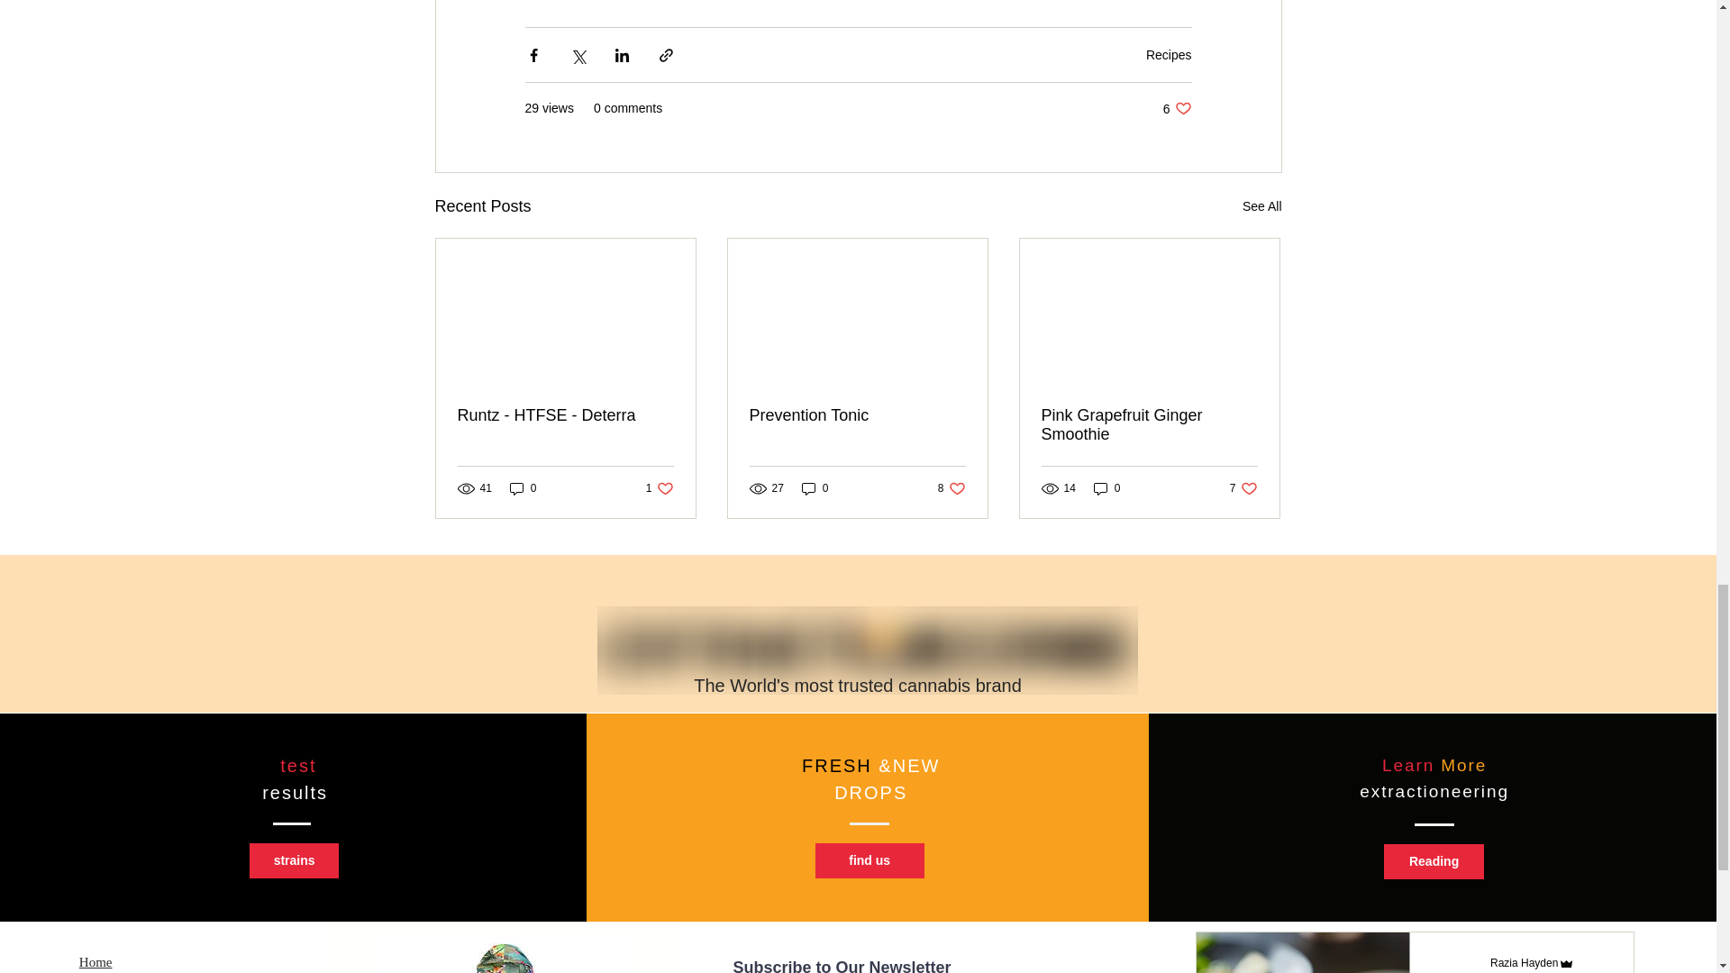 The image size is (1730, 973). I want to click on Prevention Tonic, so click(1168, 54).